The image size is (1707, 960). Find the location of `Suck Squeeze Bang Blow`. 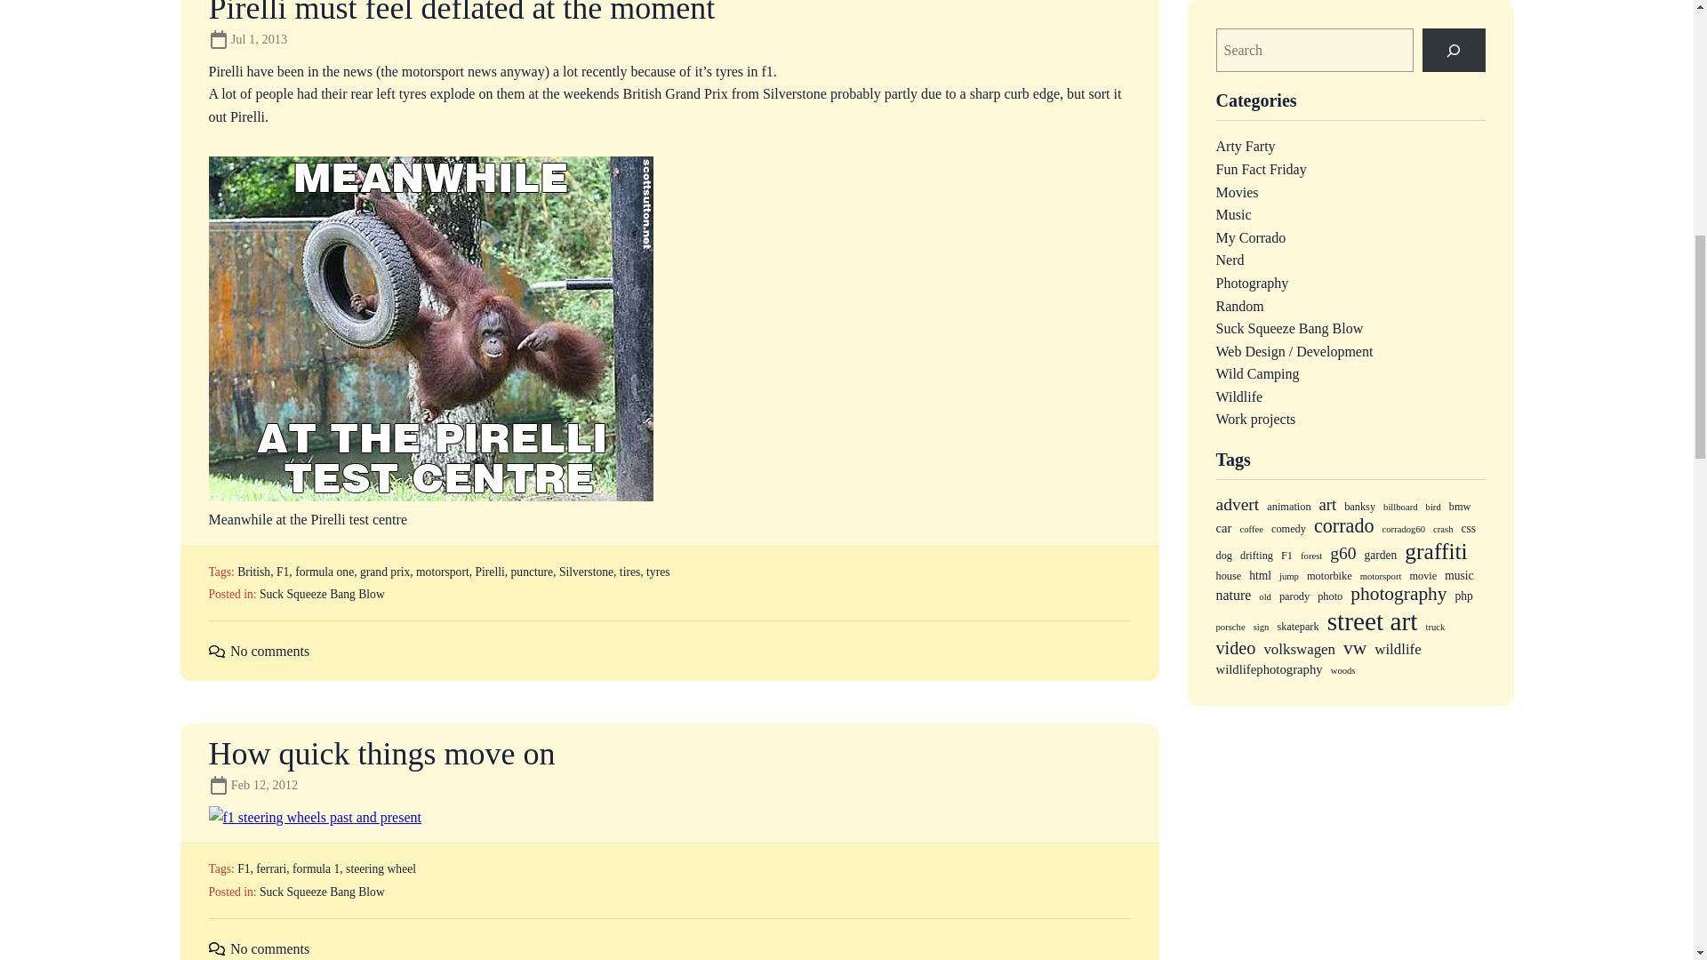

Suck Squeeze Bang Blow is located at coordinates (629, 572).